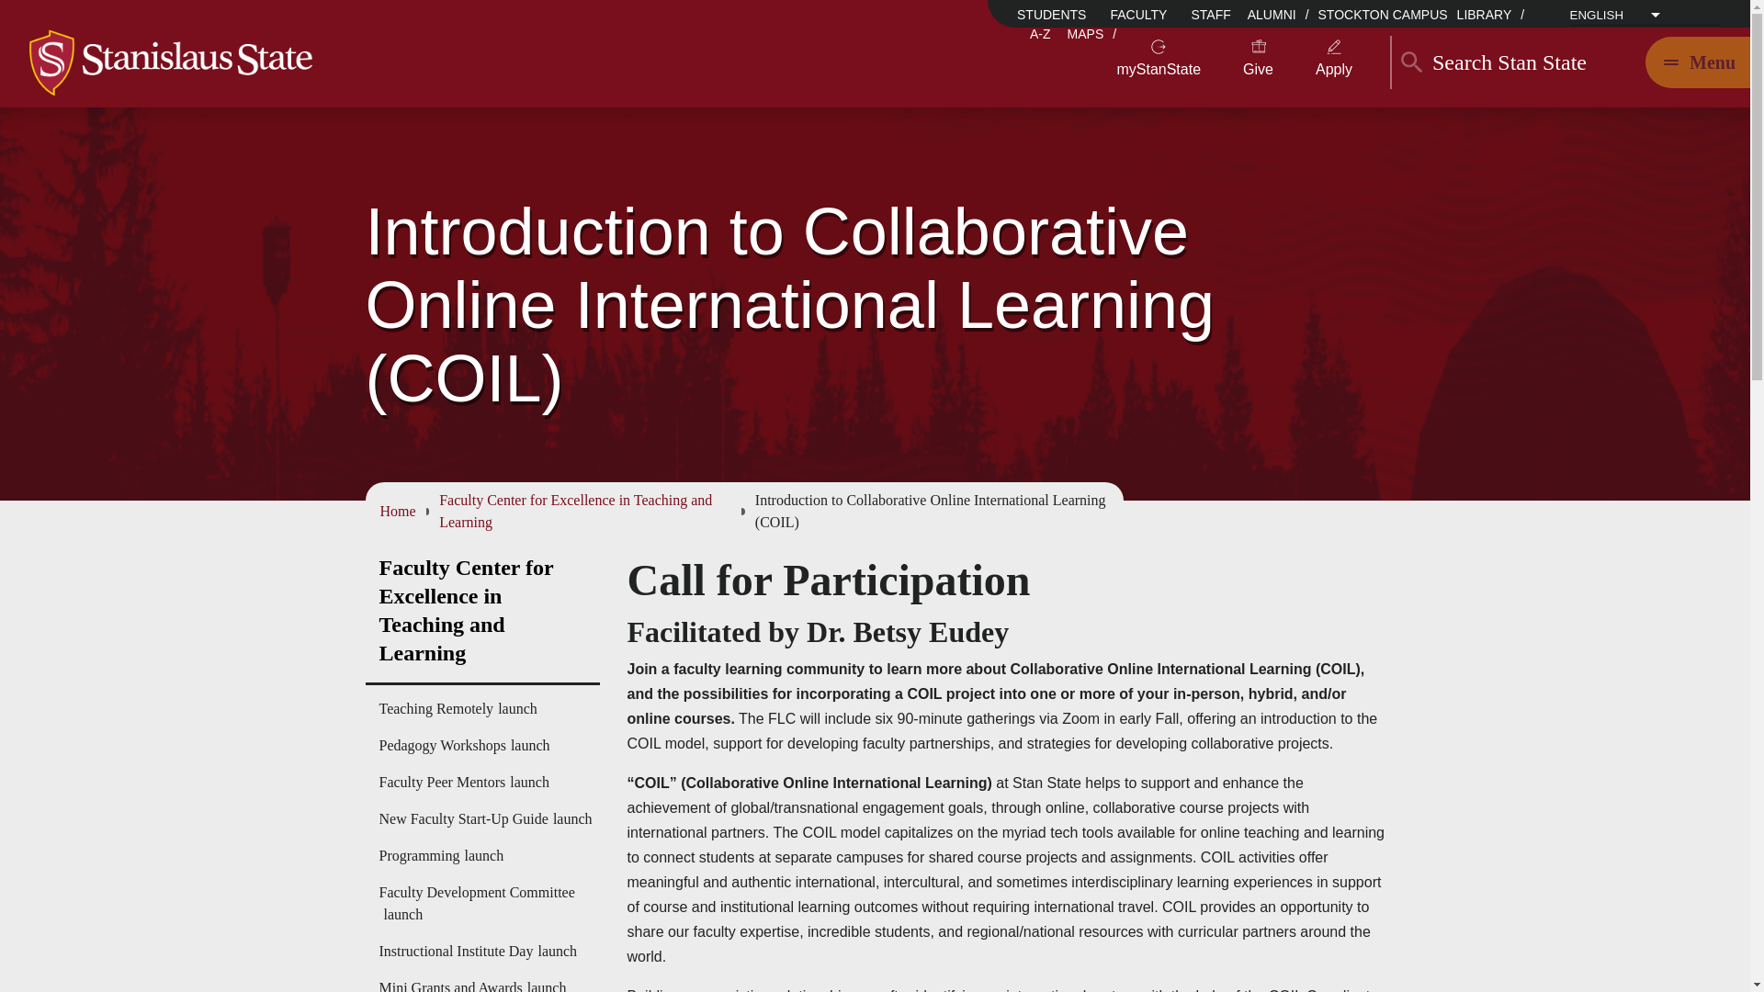 The height and width of the screenshot is (992, 1764). Describe the element at coordinates (1484, 14) in the screenshot. I see `Library` at that location.